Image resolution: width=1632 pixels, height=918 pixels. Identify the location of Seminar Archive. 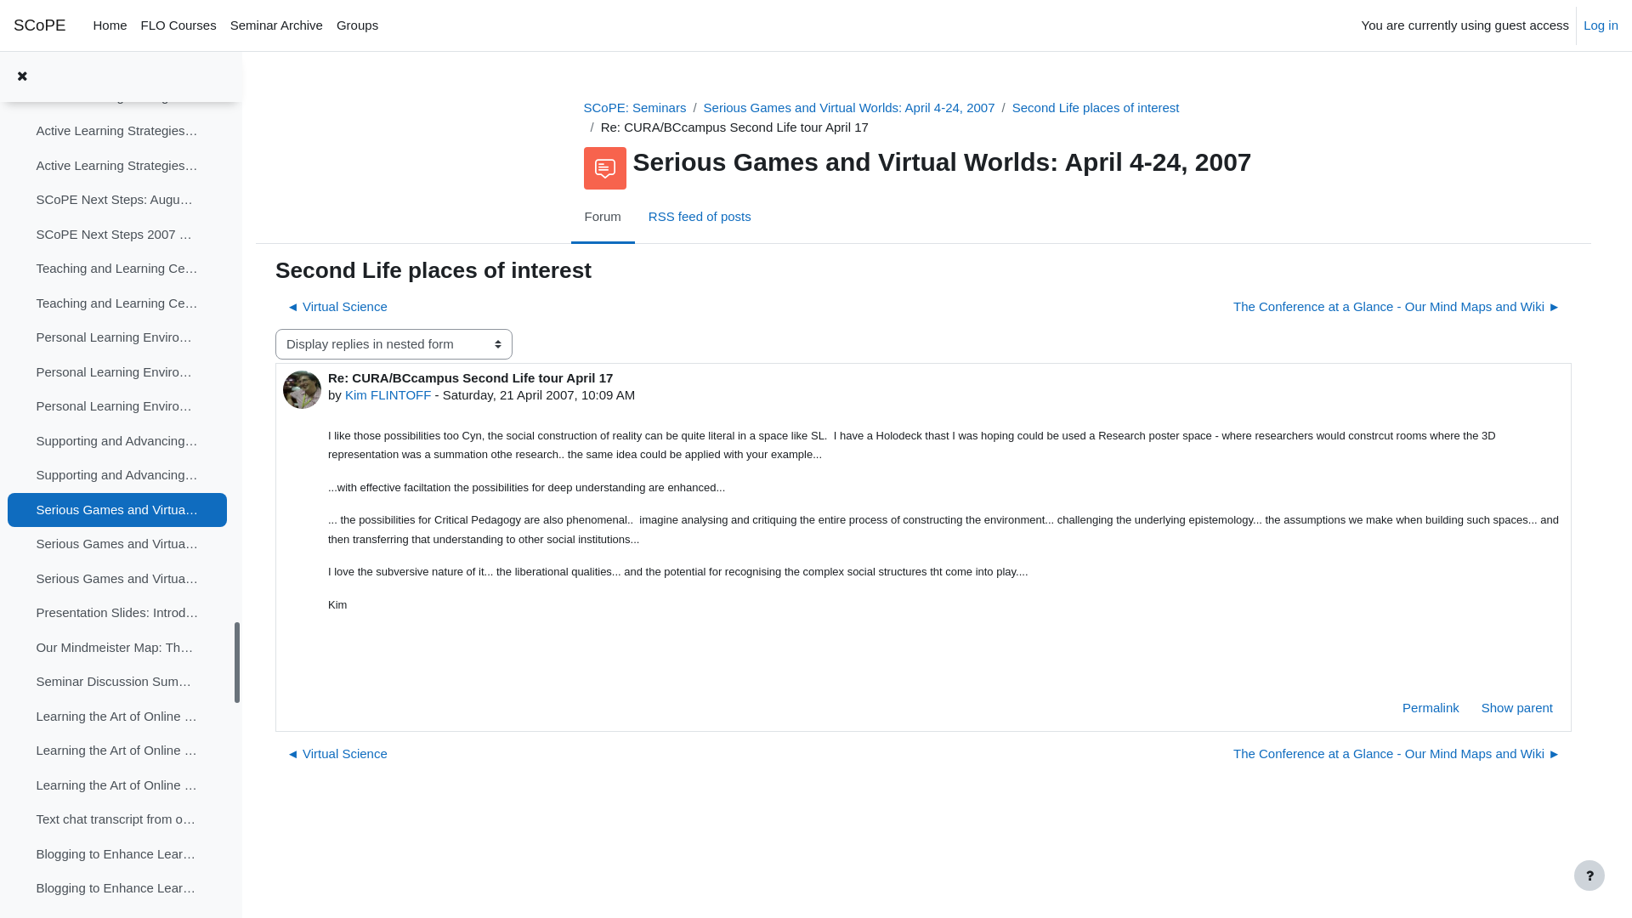
(277, 25).